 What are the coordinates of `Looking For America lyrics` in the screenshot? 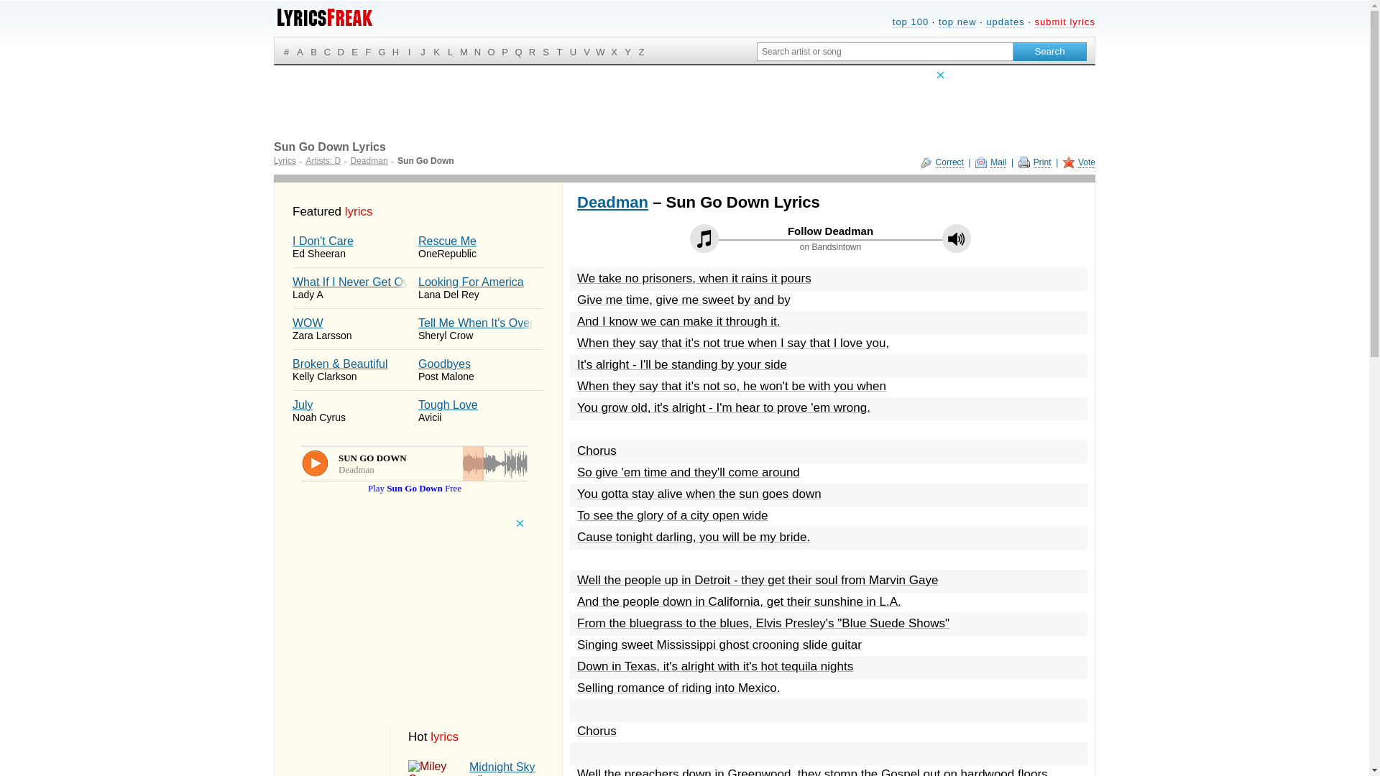 It's located at (684, 101).